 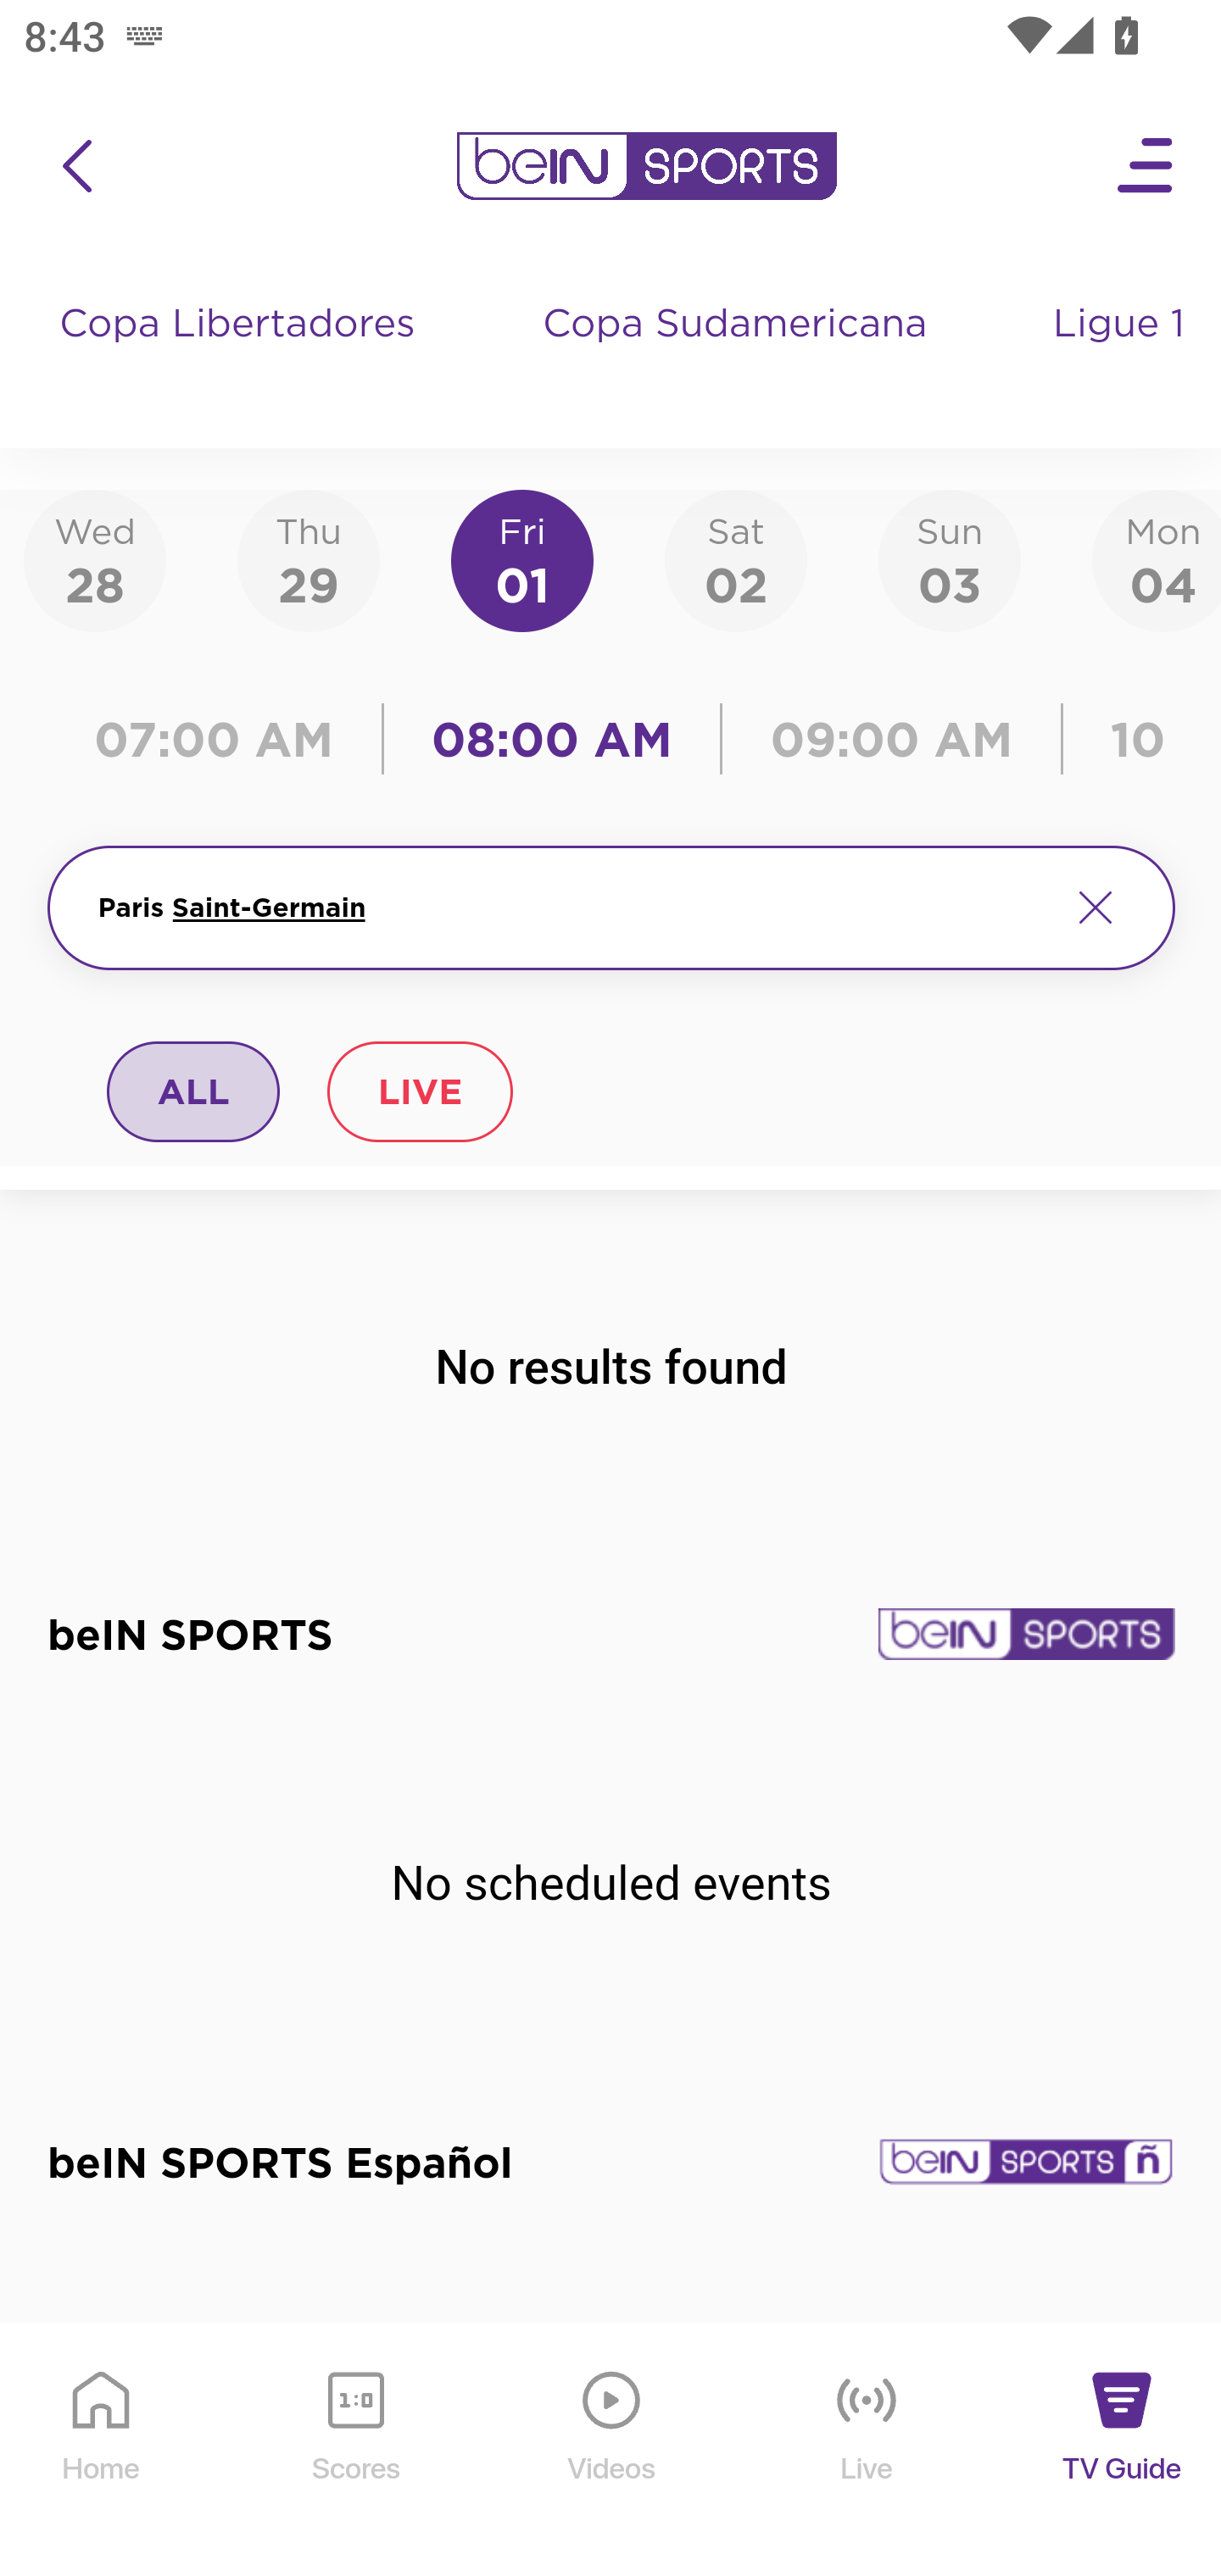 I want to click on Copa Libertadores, so click(x=241, y=356).